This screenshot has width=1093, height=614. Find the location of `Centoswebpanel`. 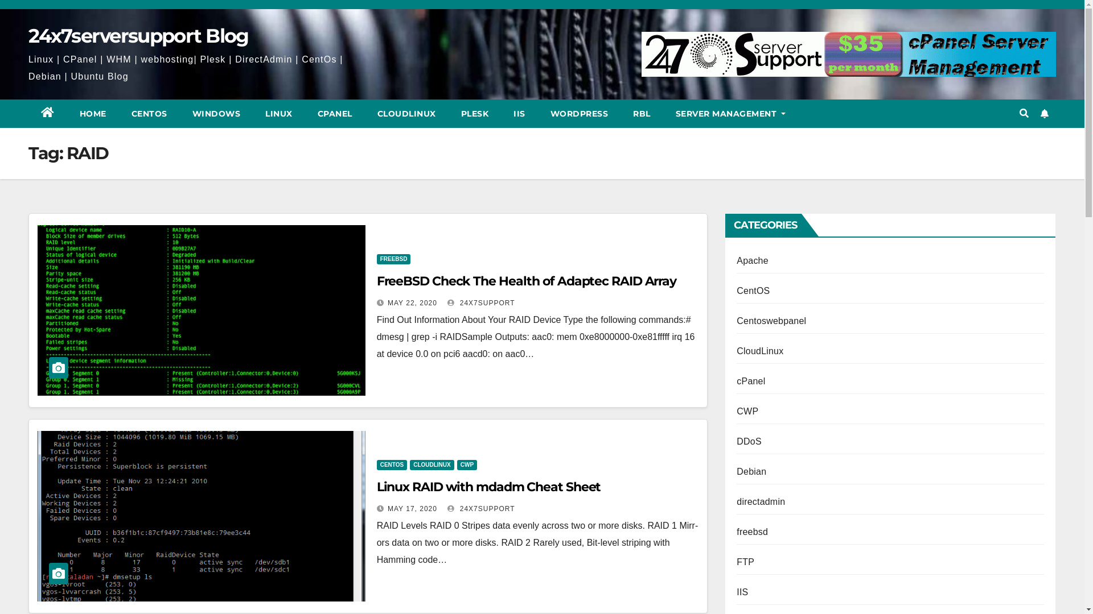

Centoswebpanel is located at coordinates (771, 321).